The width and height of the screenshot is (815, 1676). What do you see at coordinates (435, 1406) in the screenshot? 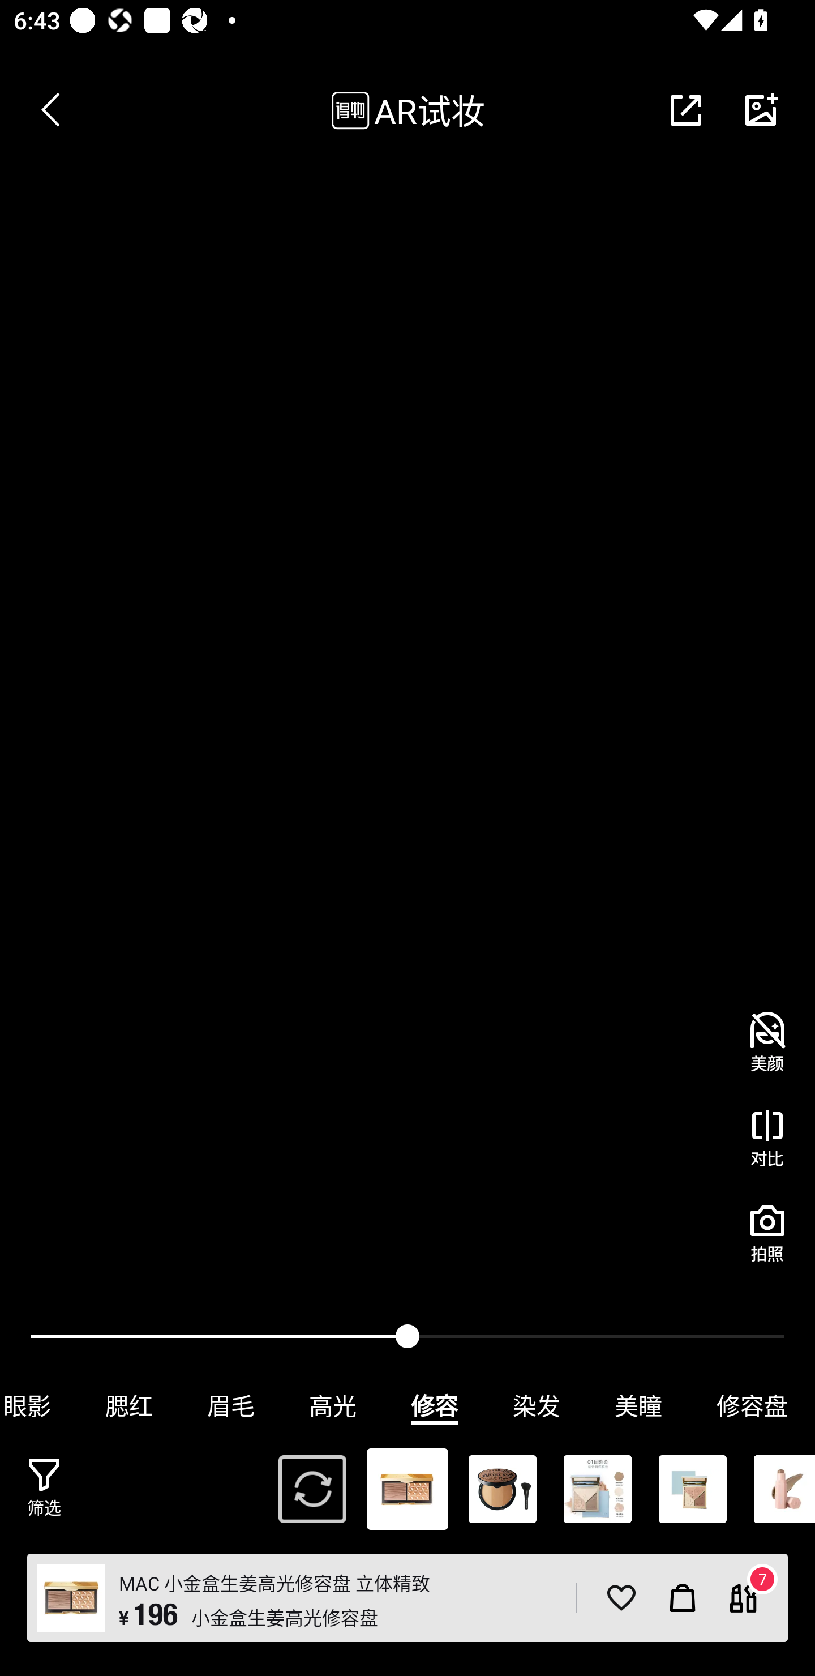
I see `修容` at bounding box center [435, 1406].